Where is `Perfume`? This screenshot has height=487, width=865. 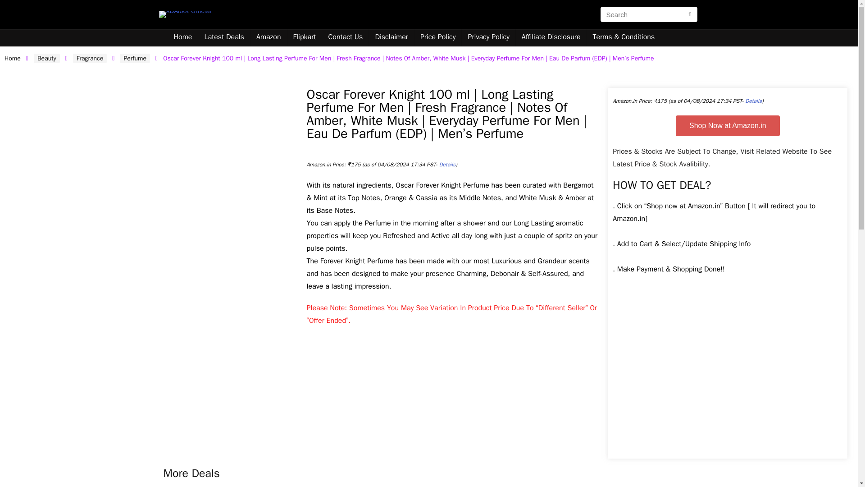
Perfume is located at coordinates (135, 58).